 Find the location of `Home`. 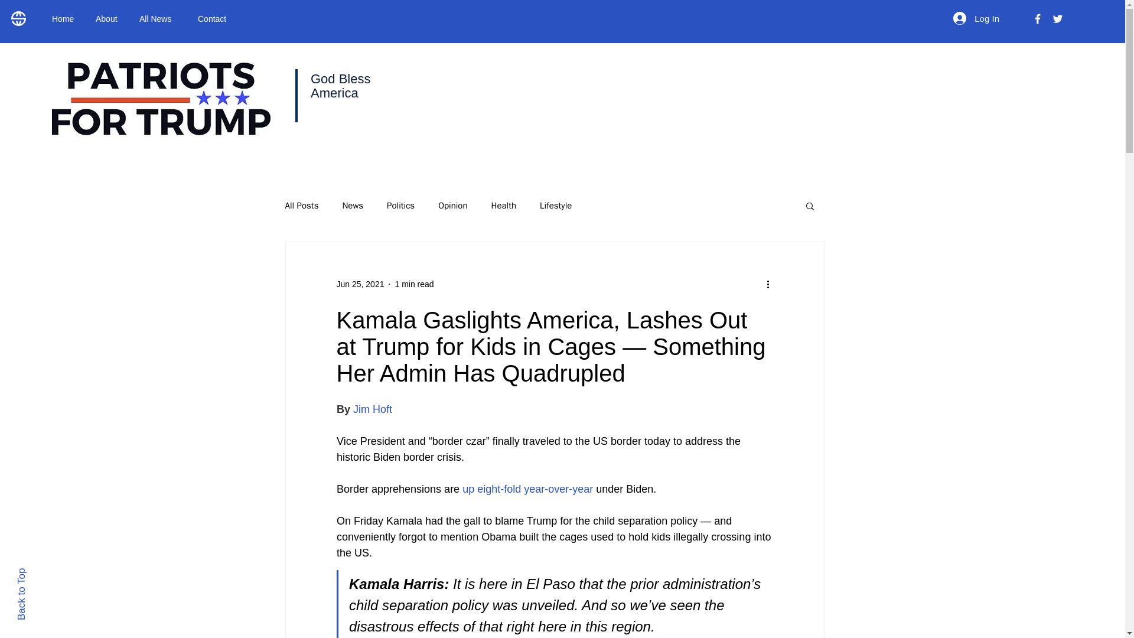

Home is located at coordinates (65, 19).